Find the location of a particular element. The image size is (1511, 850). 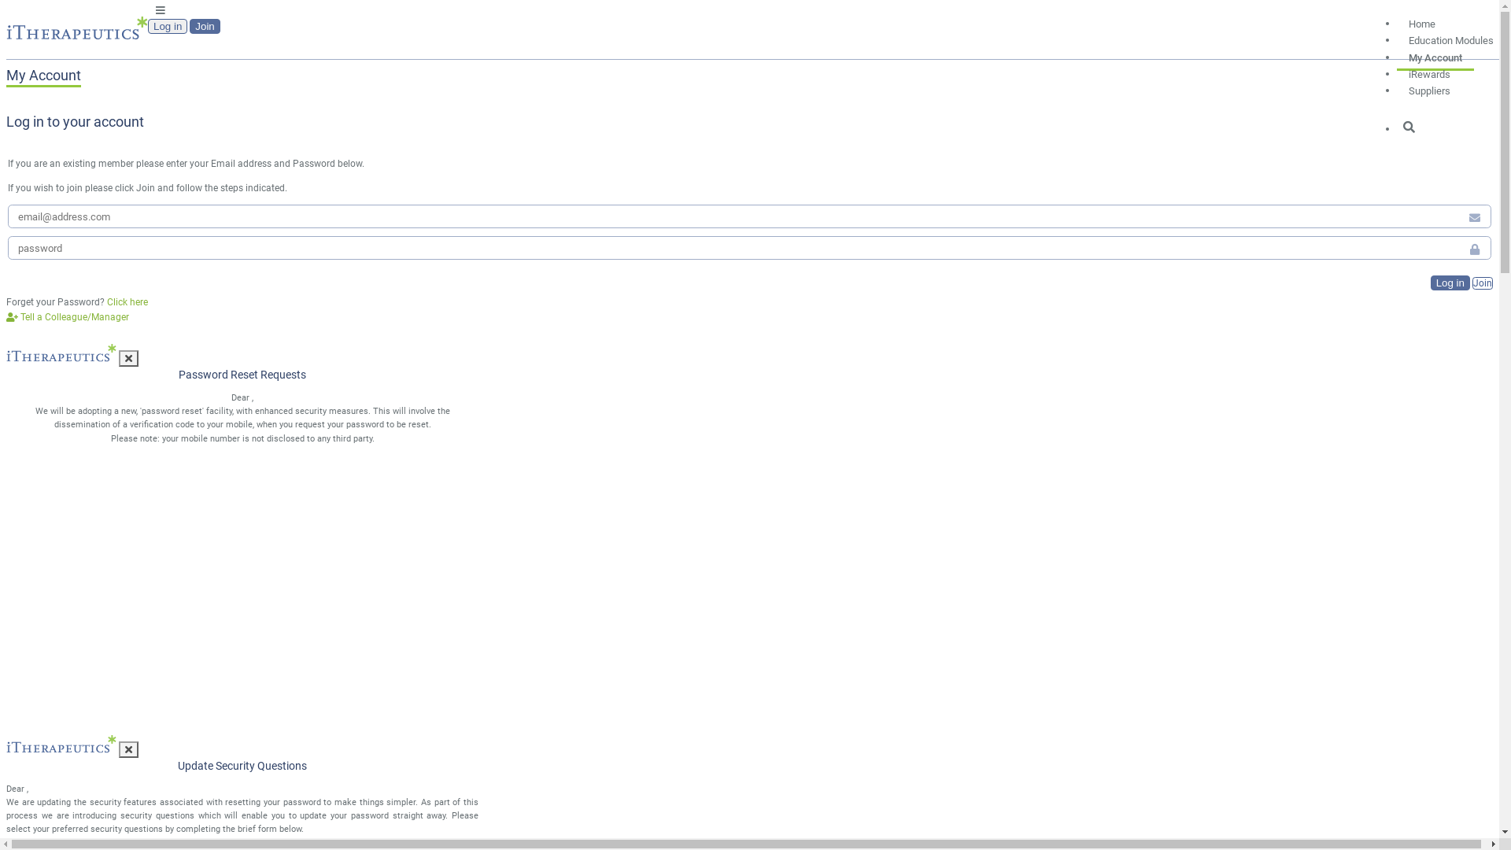

Join is located at coordinates (1483, 283).